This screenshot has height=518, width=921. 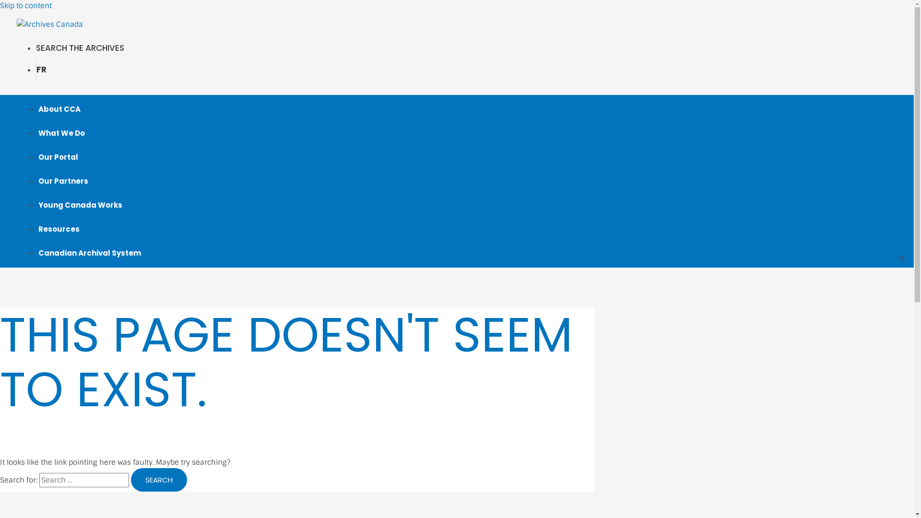 What do you see at coordinates (59, 157) in the screenshot?
I see `Our Portal` at bounding box center [59, 157].